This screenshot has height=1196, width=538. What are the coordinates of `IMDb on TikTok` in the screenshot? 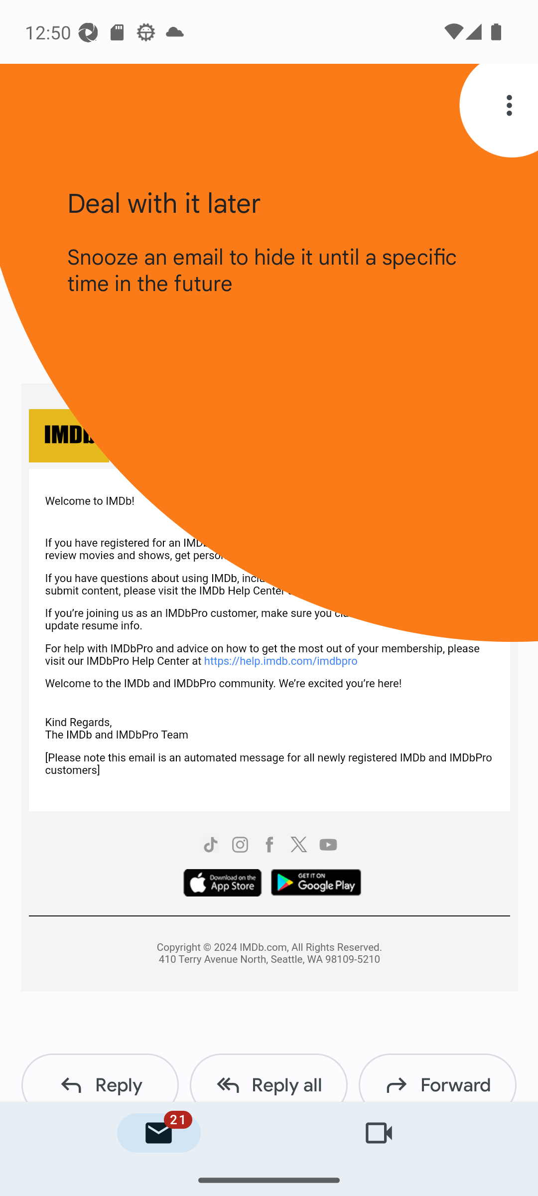 It's located at (210, 846).